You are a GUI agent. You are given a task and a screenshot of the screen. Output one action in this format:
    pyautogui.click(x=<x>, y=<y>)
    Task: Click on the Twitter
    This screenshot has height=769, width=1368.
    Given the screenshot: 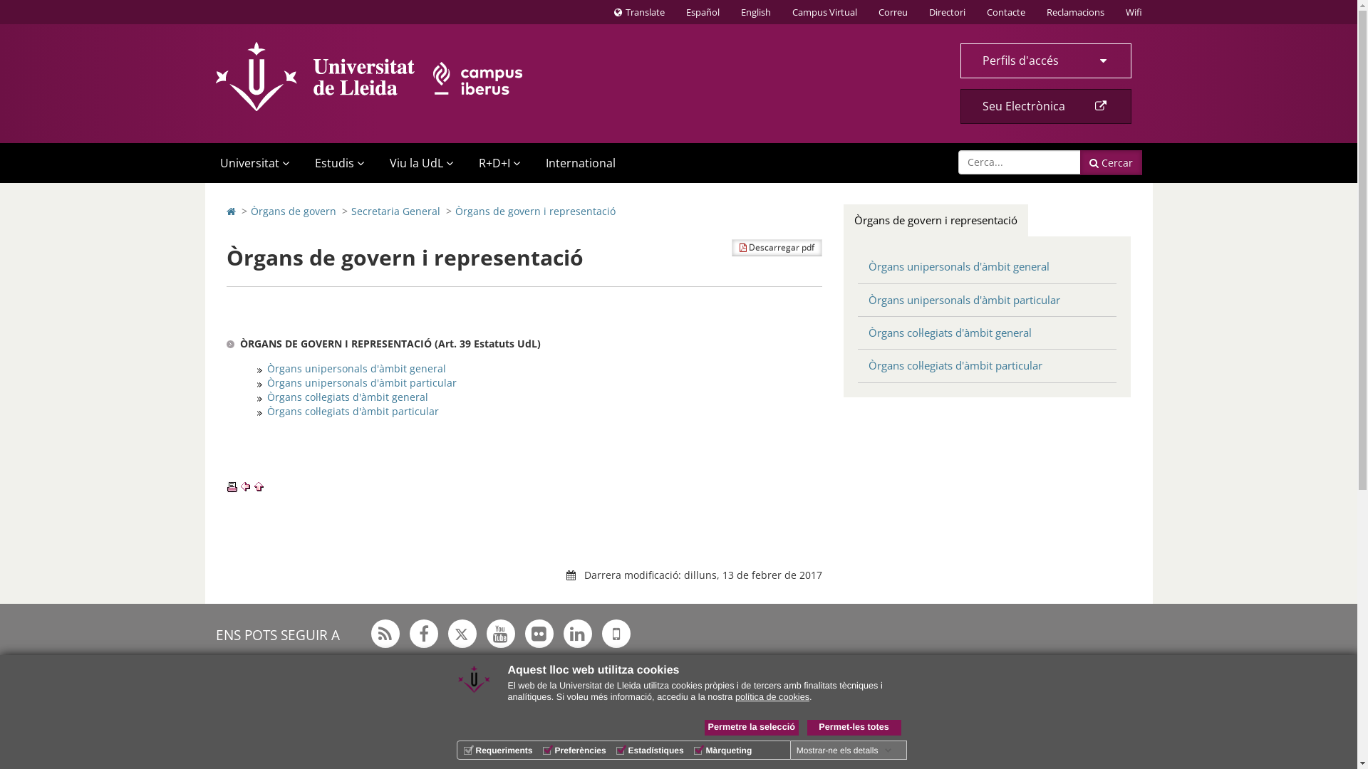 What is the action you would take?
    pyautogui.click(x=462, y=634)
    